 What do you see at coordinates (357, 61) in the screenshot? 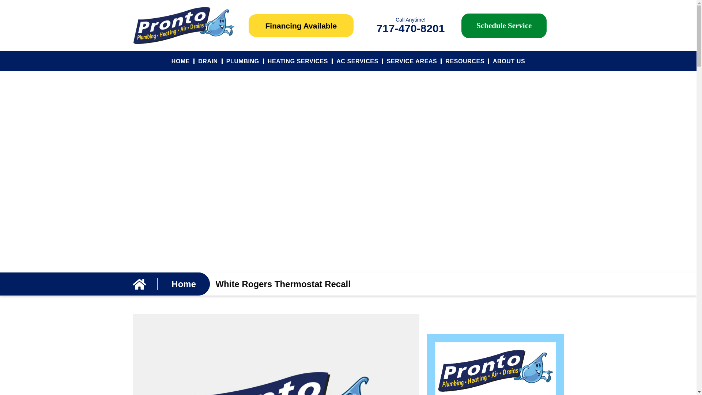
I see `AC SERVICES` at bounding box center [357, 61].